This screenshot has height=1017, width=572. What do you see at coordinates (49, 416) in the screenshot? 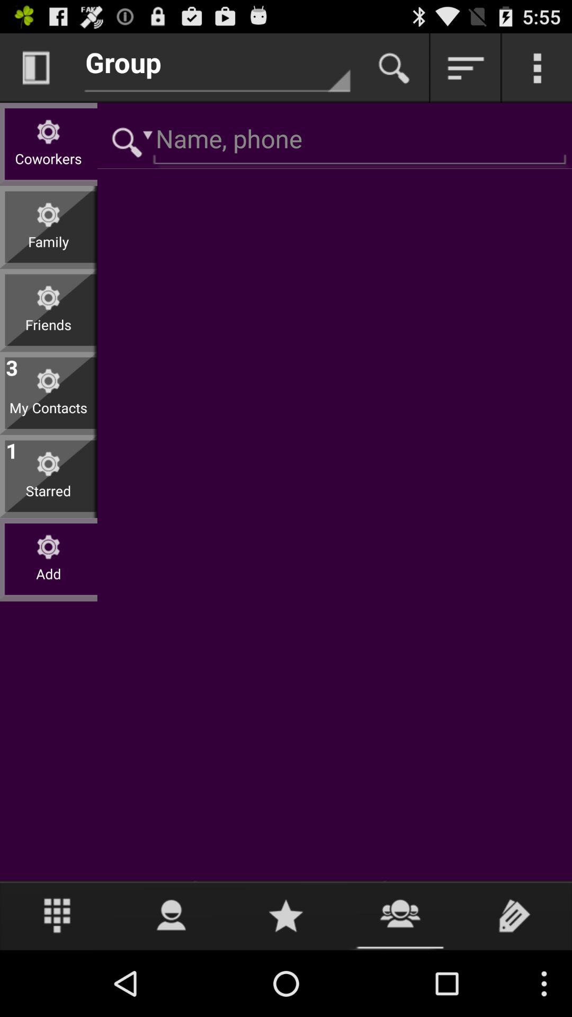
I see `scroll to my contacts app` at bounding box center [49, 416].